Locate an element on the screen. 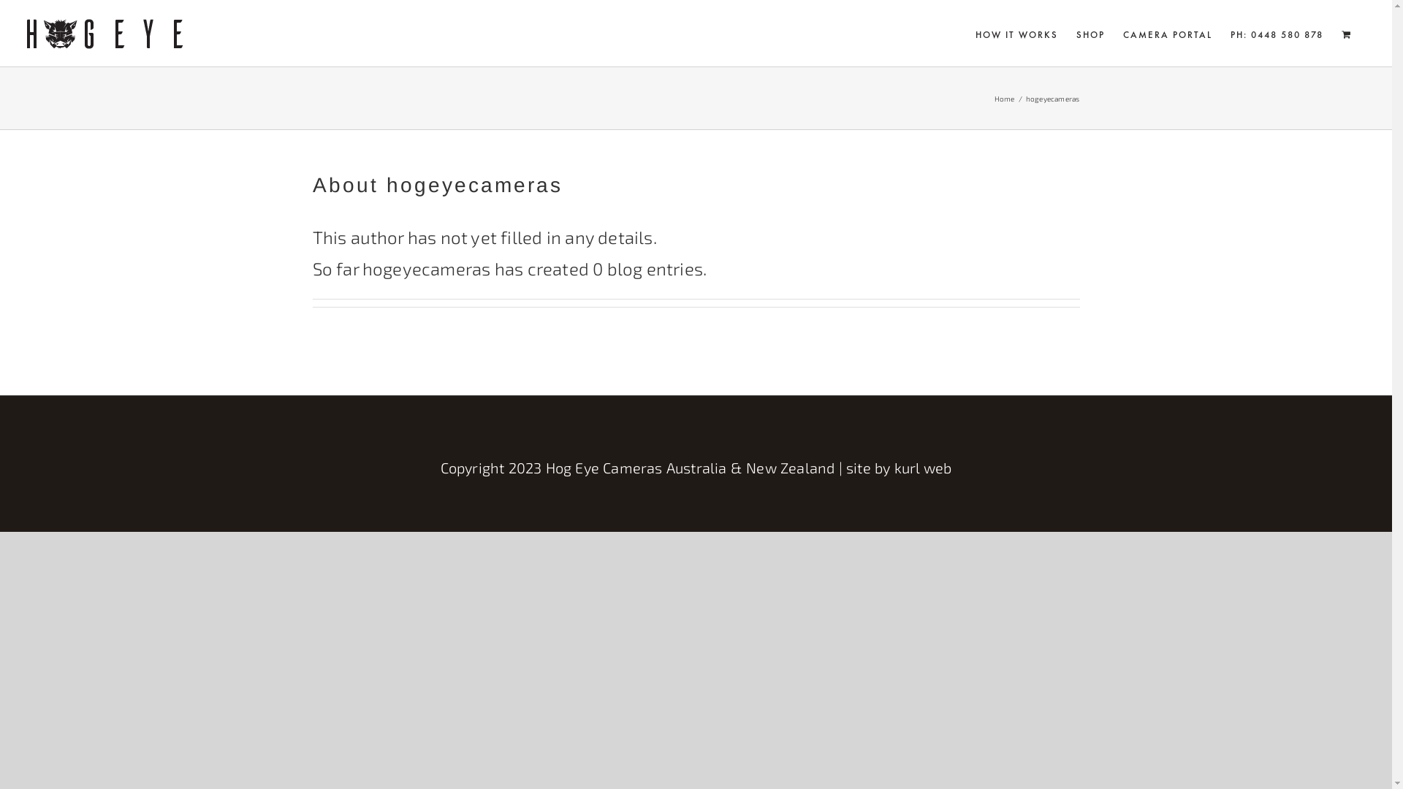  SHOP is located at coordinates (1090, 34).